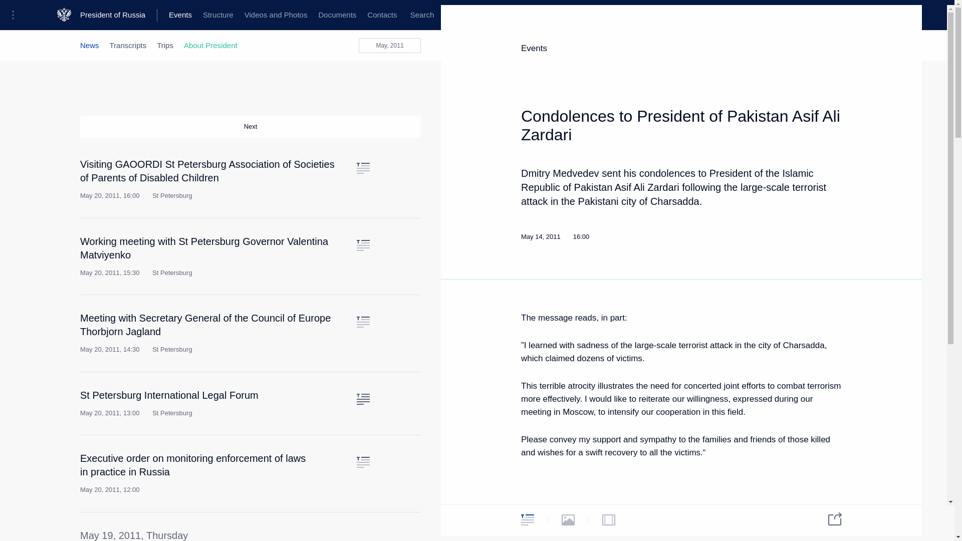 This screenshot has height=541, width=962. What do you see at coordinates (276, 15) in the screenshot?
I see `Videos and Photos` at bounding box center [276, 15].